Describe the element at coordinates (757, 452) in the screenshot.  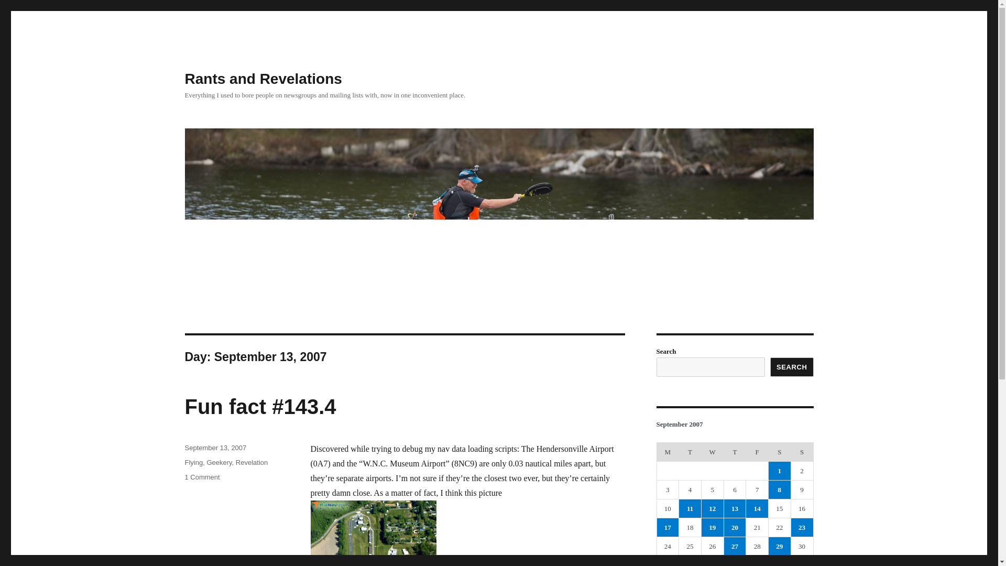
I see `Friday` at that location.